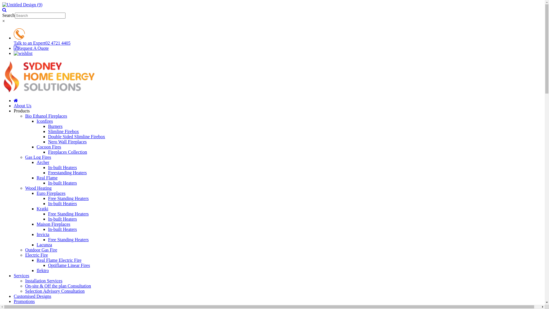 The height and width of the screenshot is (309, 549). What do you see at coordinates (43, 271) in the screenshot?
I see `Ilektro` at bounding box center [43, 271].